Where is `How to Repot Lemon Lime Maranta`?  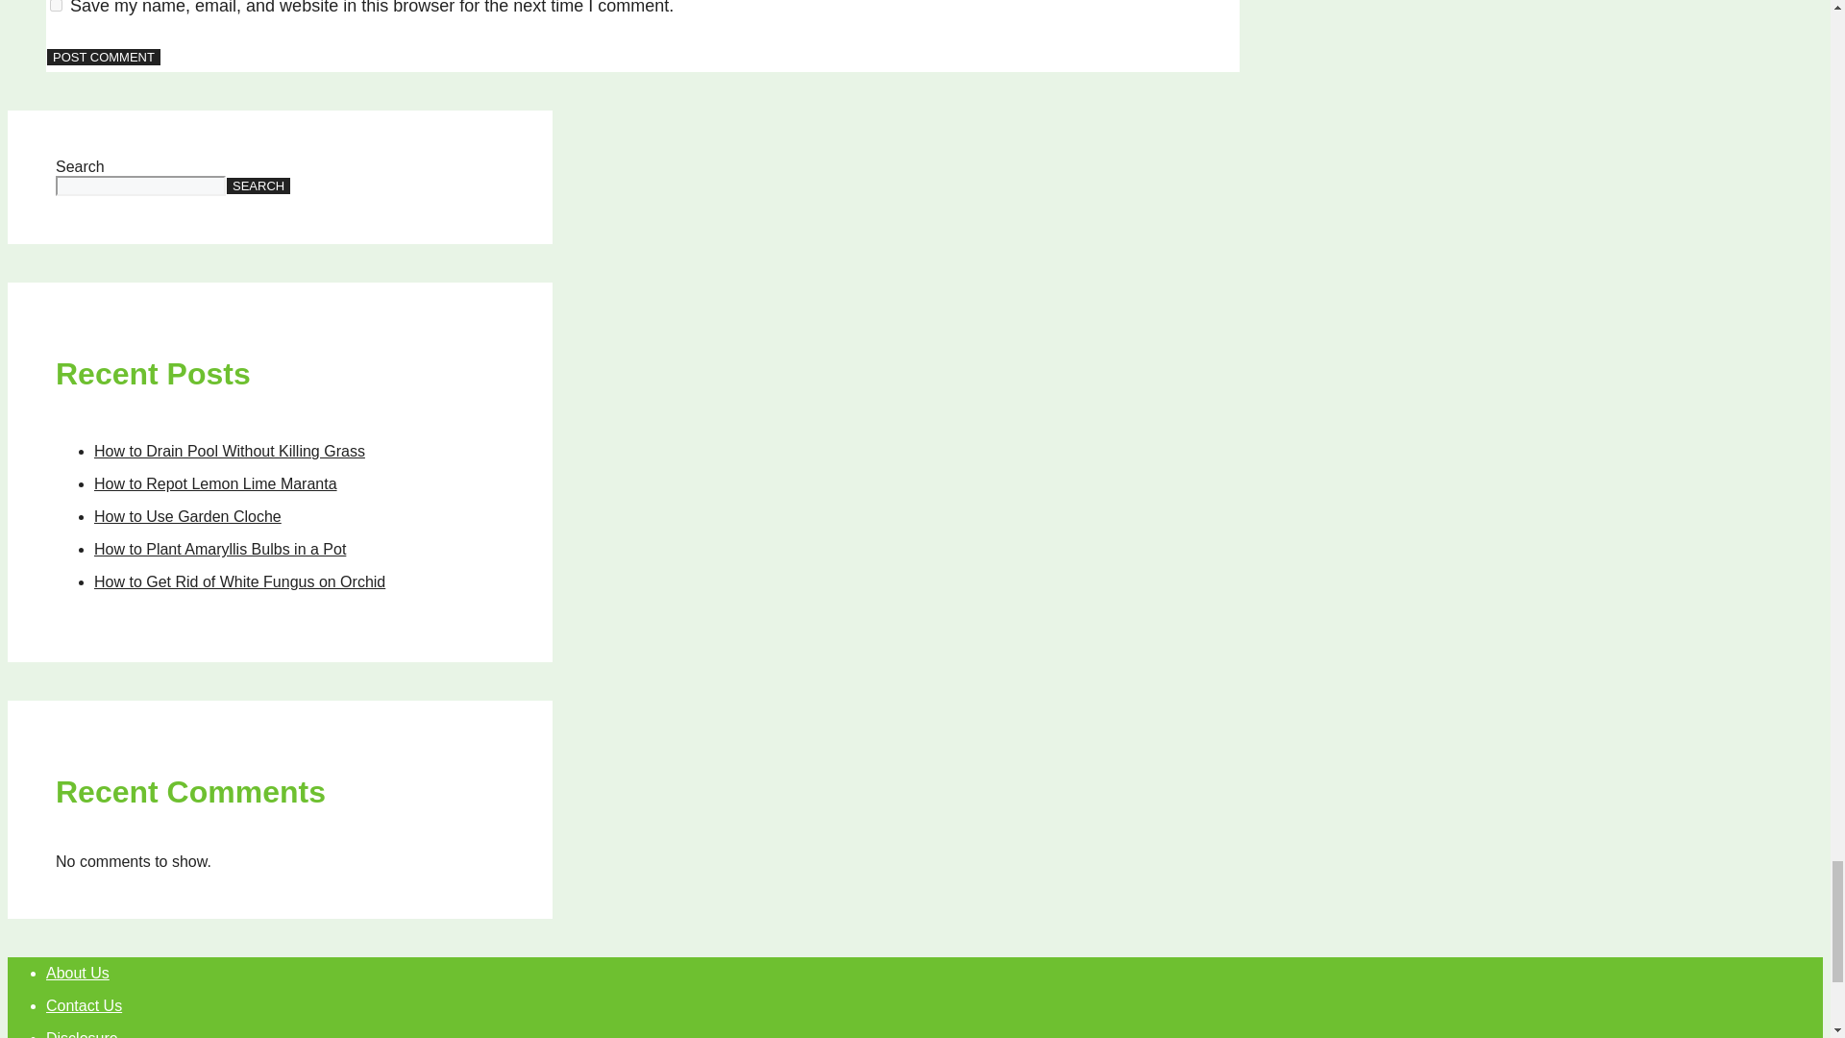 How to Repot Lemon Lime Maranta is located at coordinates (215, 482).